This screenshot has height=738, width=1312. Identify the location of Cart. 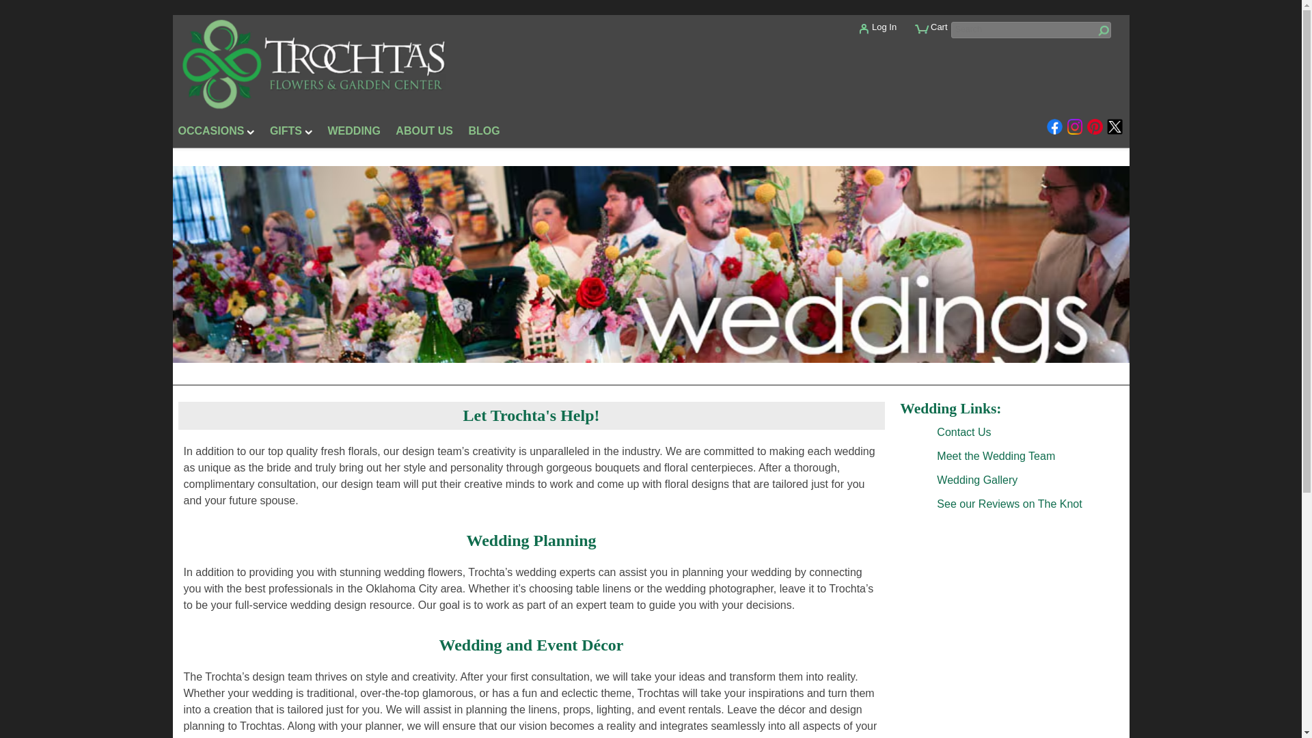
(938, 34).